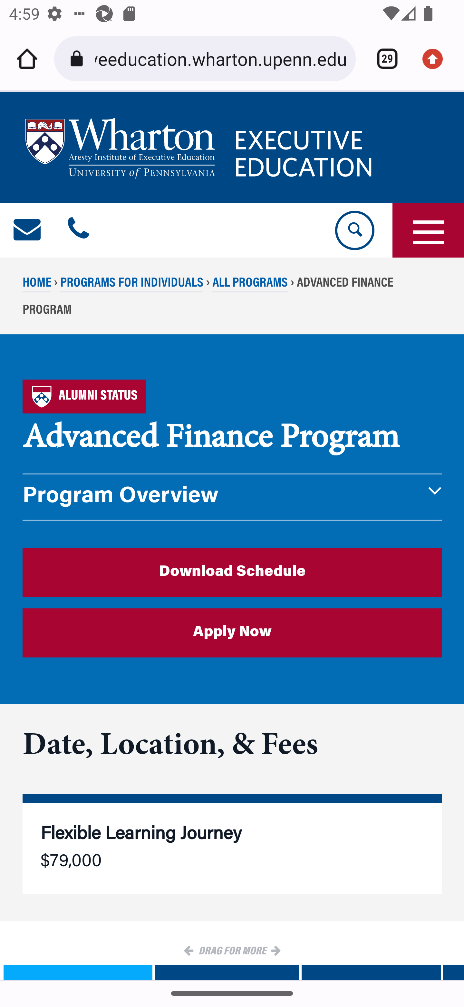 The width and height of the screenshot is (464, 1007). I want to click on Home, so click(27, 59).